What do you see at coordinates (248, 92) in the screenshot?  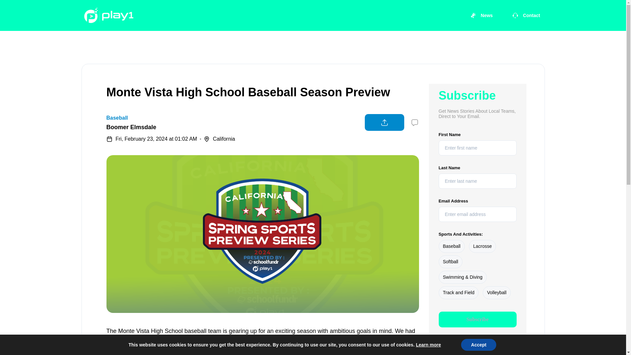 I see `Monte Vista High School Baseball Season Preview` at bounding box center [248, 92].